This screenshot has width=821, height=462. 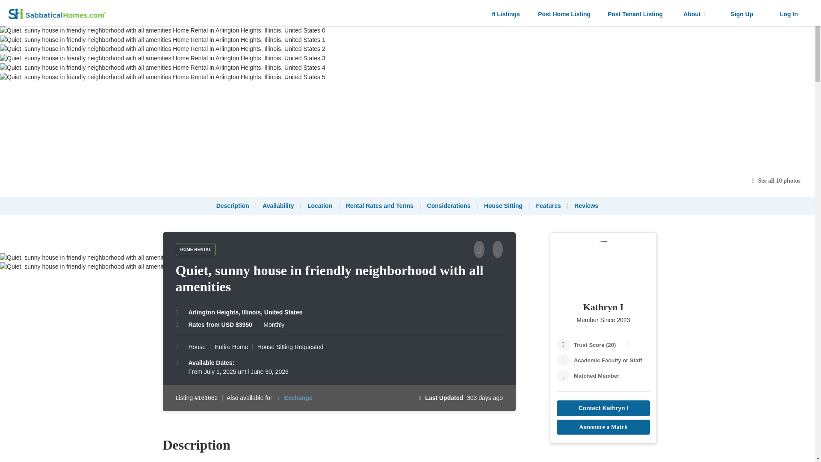 What do you see at coordinates (482, 251) in the screenshot?
I see `Share This Listing` at bounding box center [482, 251].